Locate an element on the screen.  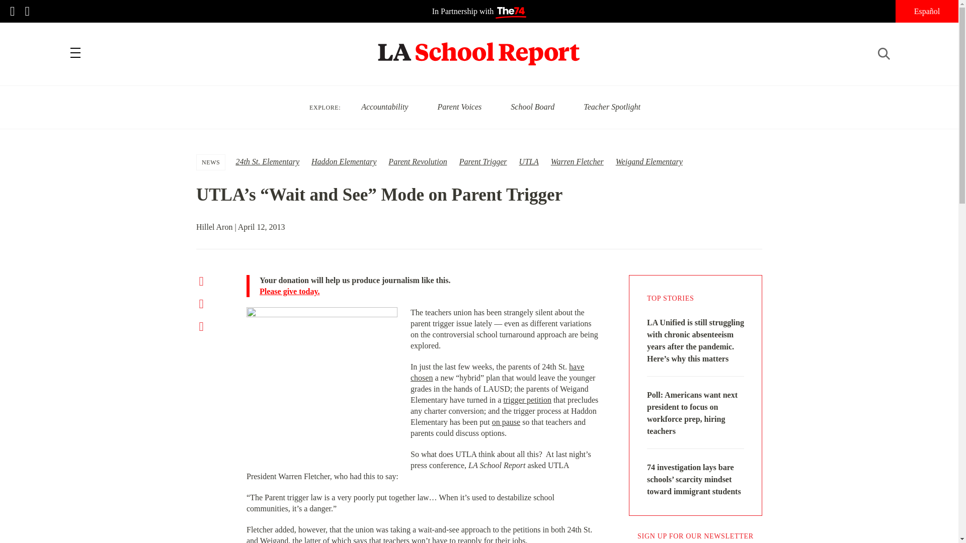
NEWS is located at coordinates (211, 162).